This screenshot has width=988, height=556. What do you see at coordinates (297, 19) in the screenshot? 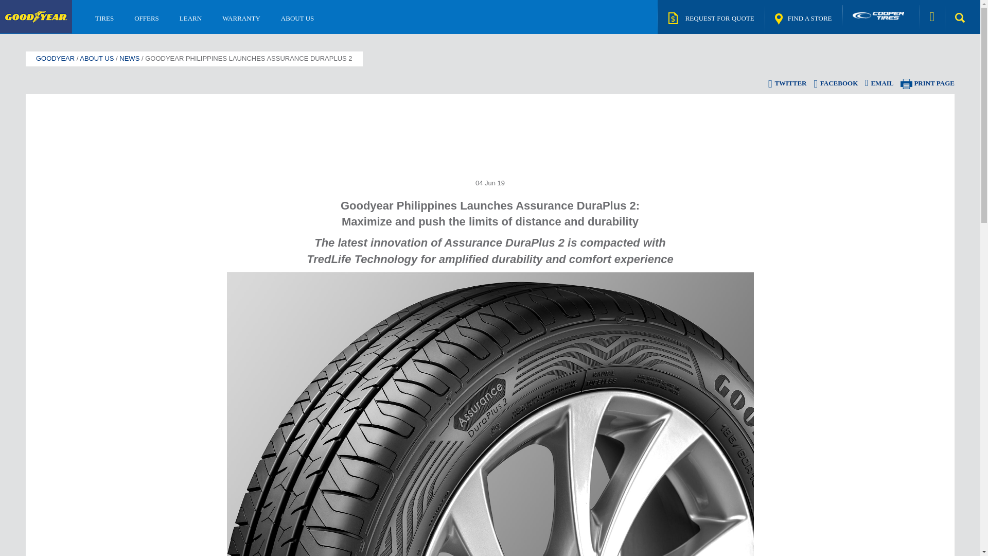
I see `ABOUT US` at bounding box center [297, 19].